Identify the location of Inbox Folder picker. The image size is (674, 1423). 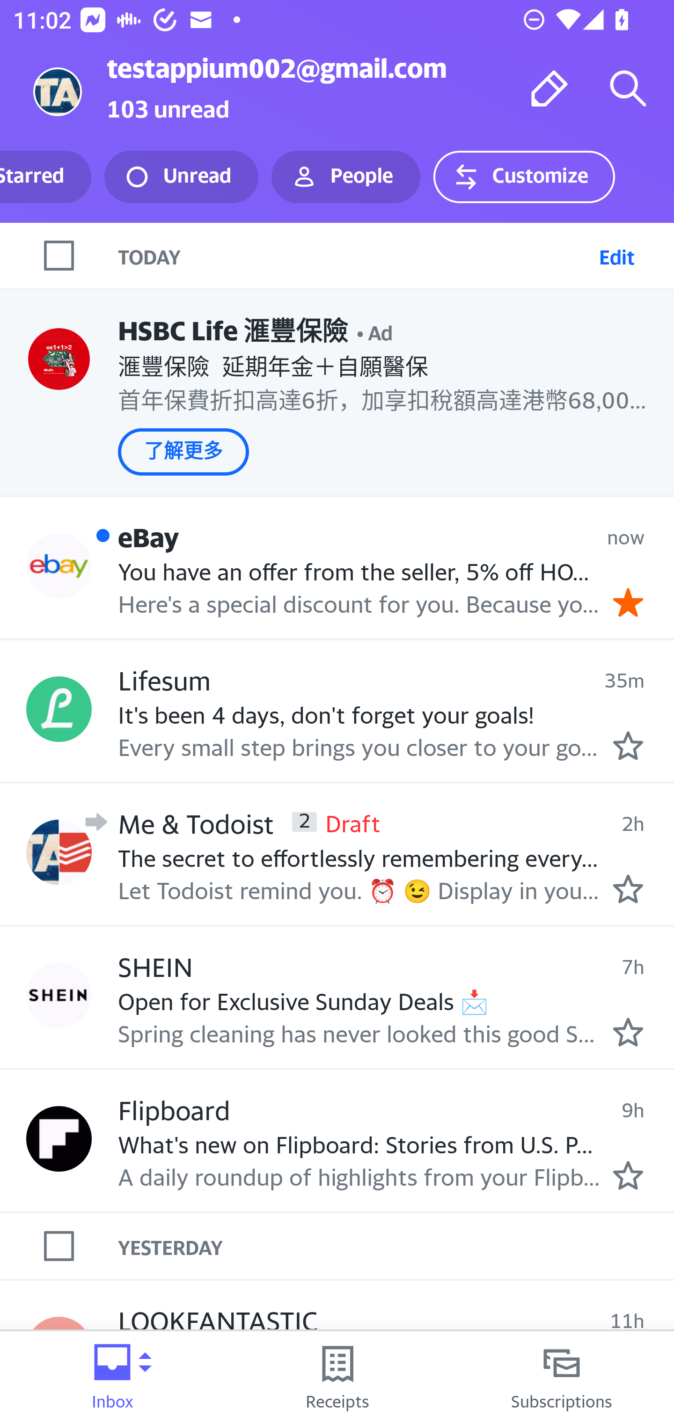
(112, 1377).